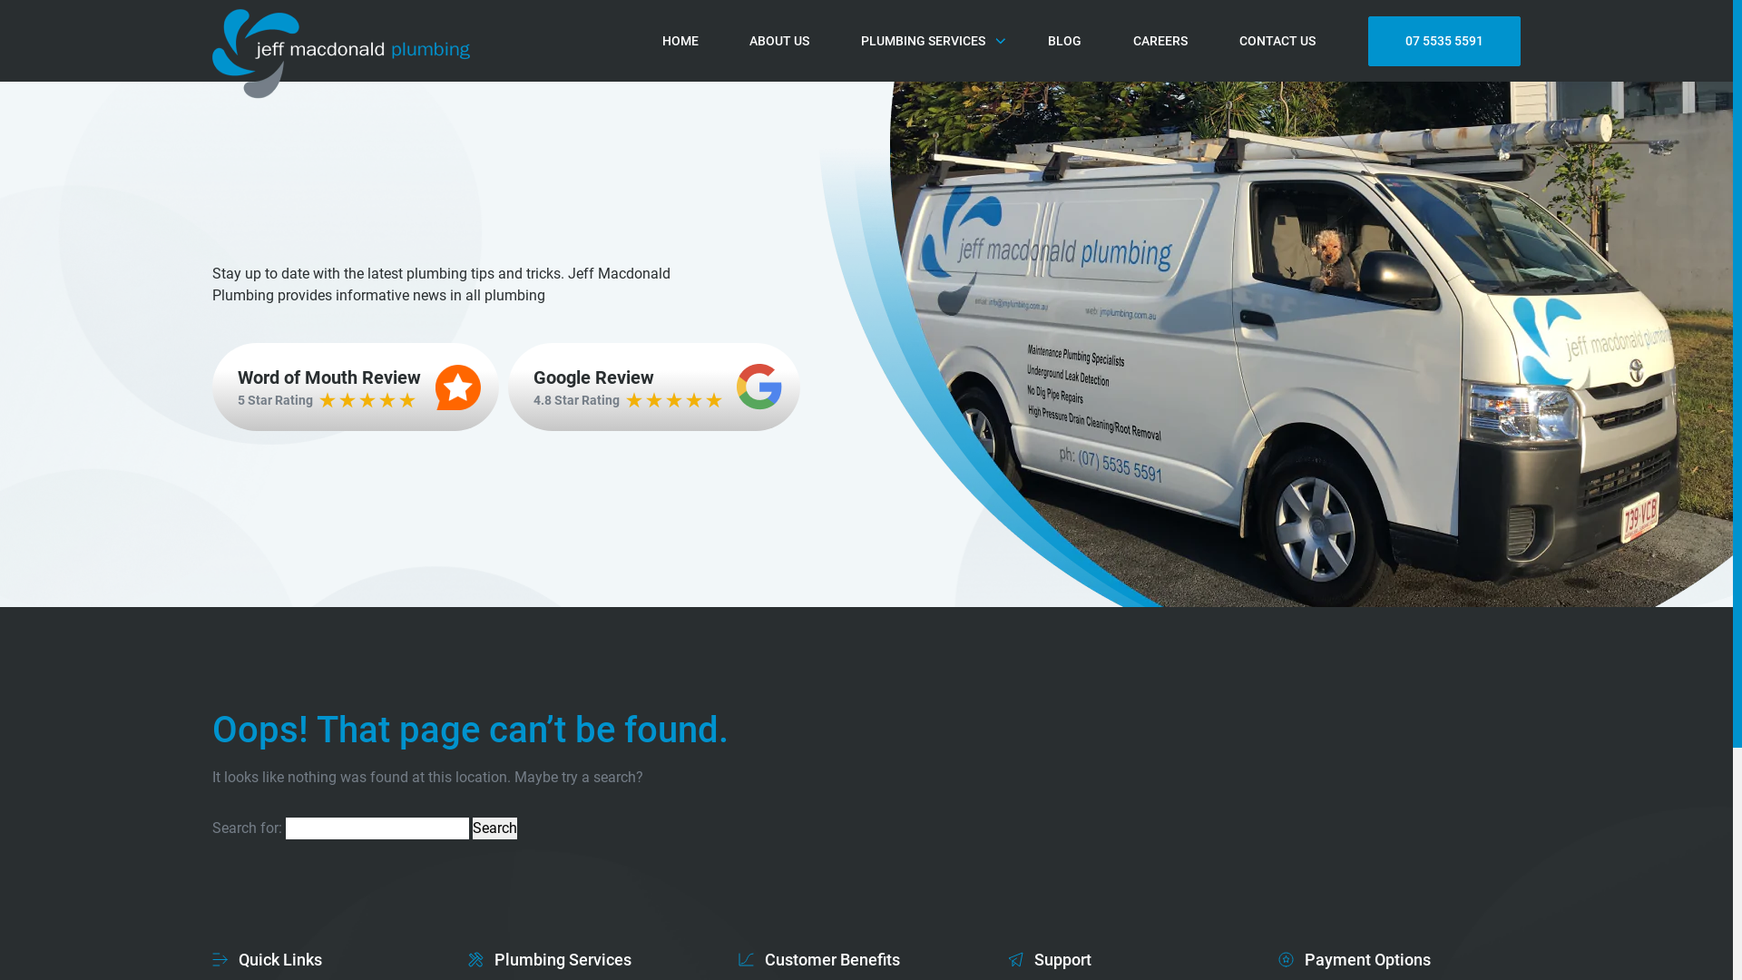  What do you see at coordinates (495, 828) in the screenshot?
I see `Search` at bounding box center [495, 828].